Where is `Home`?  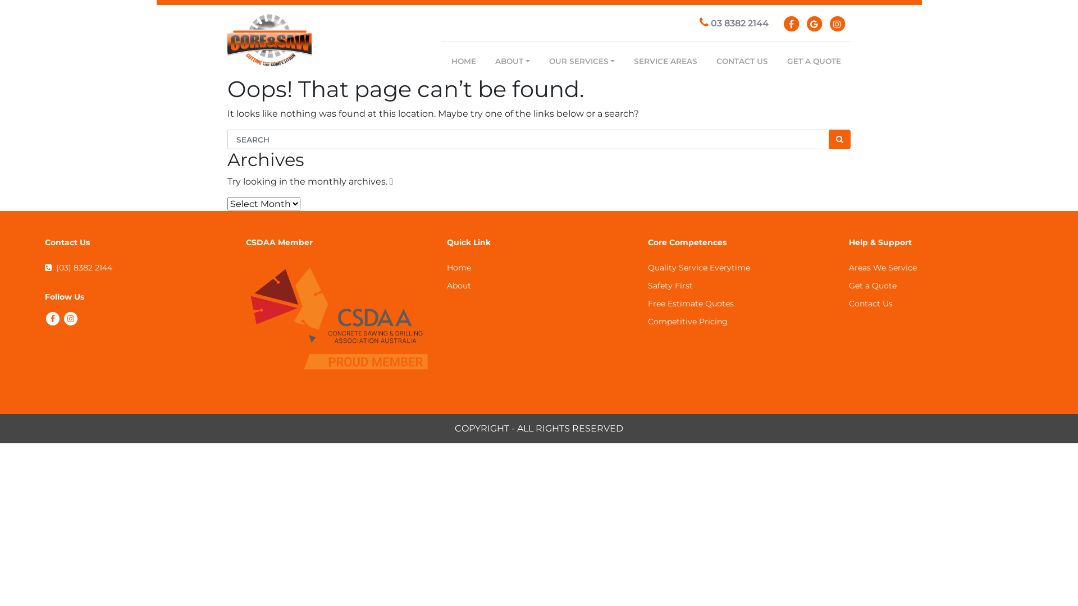
Home is located at coordinates (459, 268).